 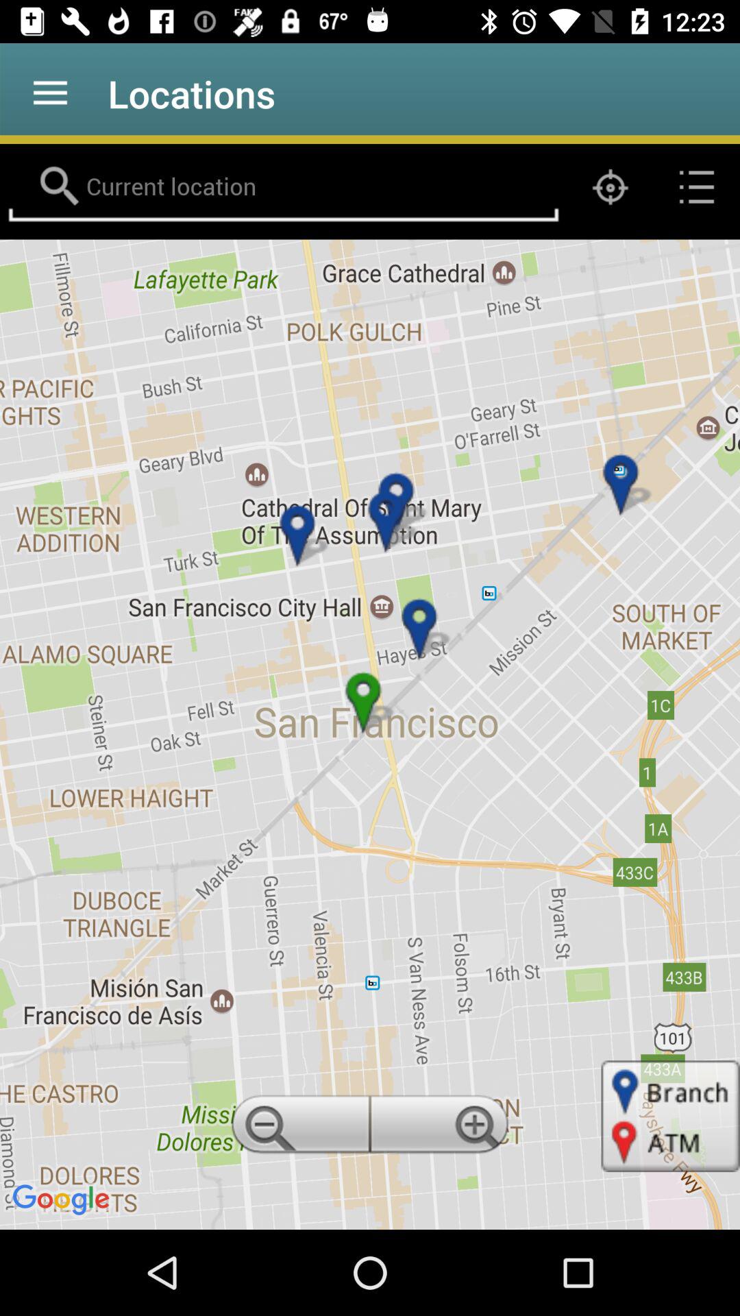 What do you see at coordinates (442, 1128) in the screenshot?
I see `zoom in` at bounding box center [442, 1128].